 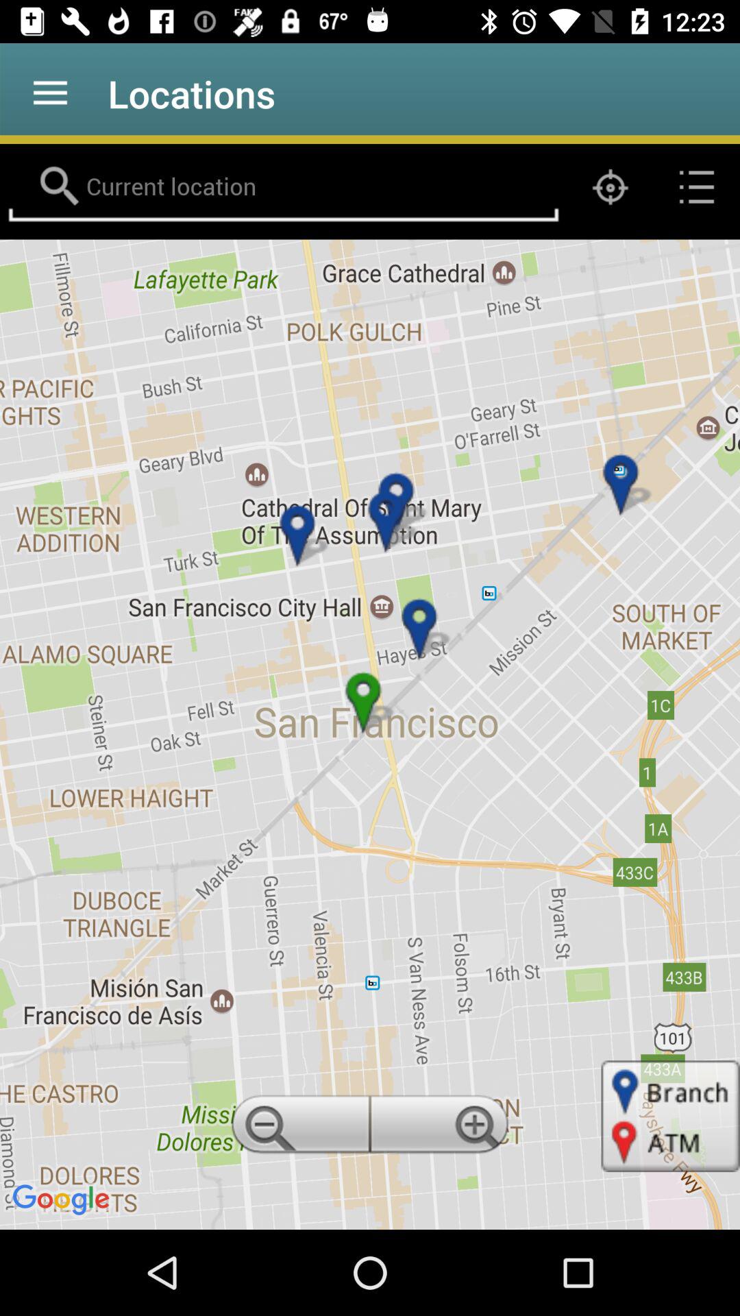 What do you see at coordinates (442, 1128) in the screenshot?
I see `zoom in` at bounding box center [442, 1128].